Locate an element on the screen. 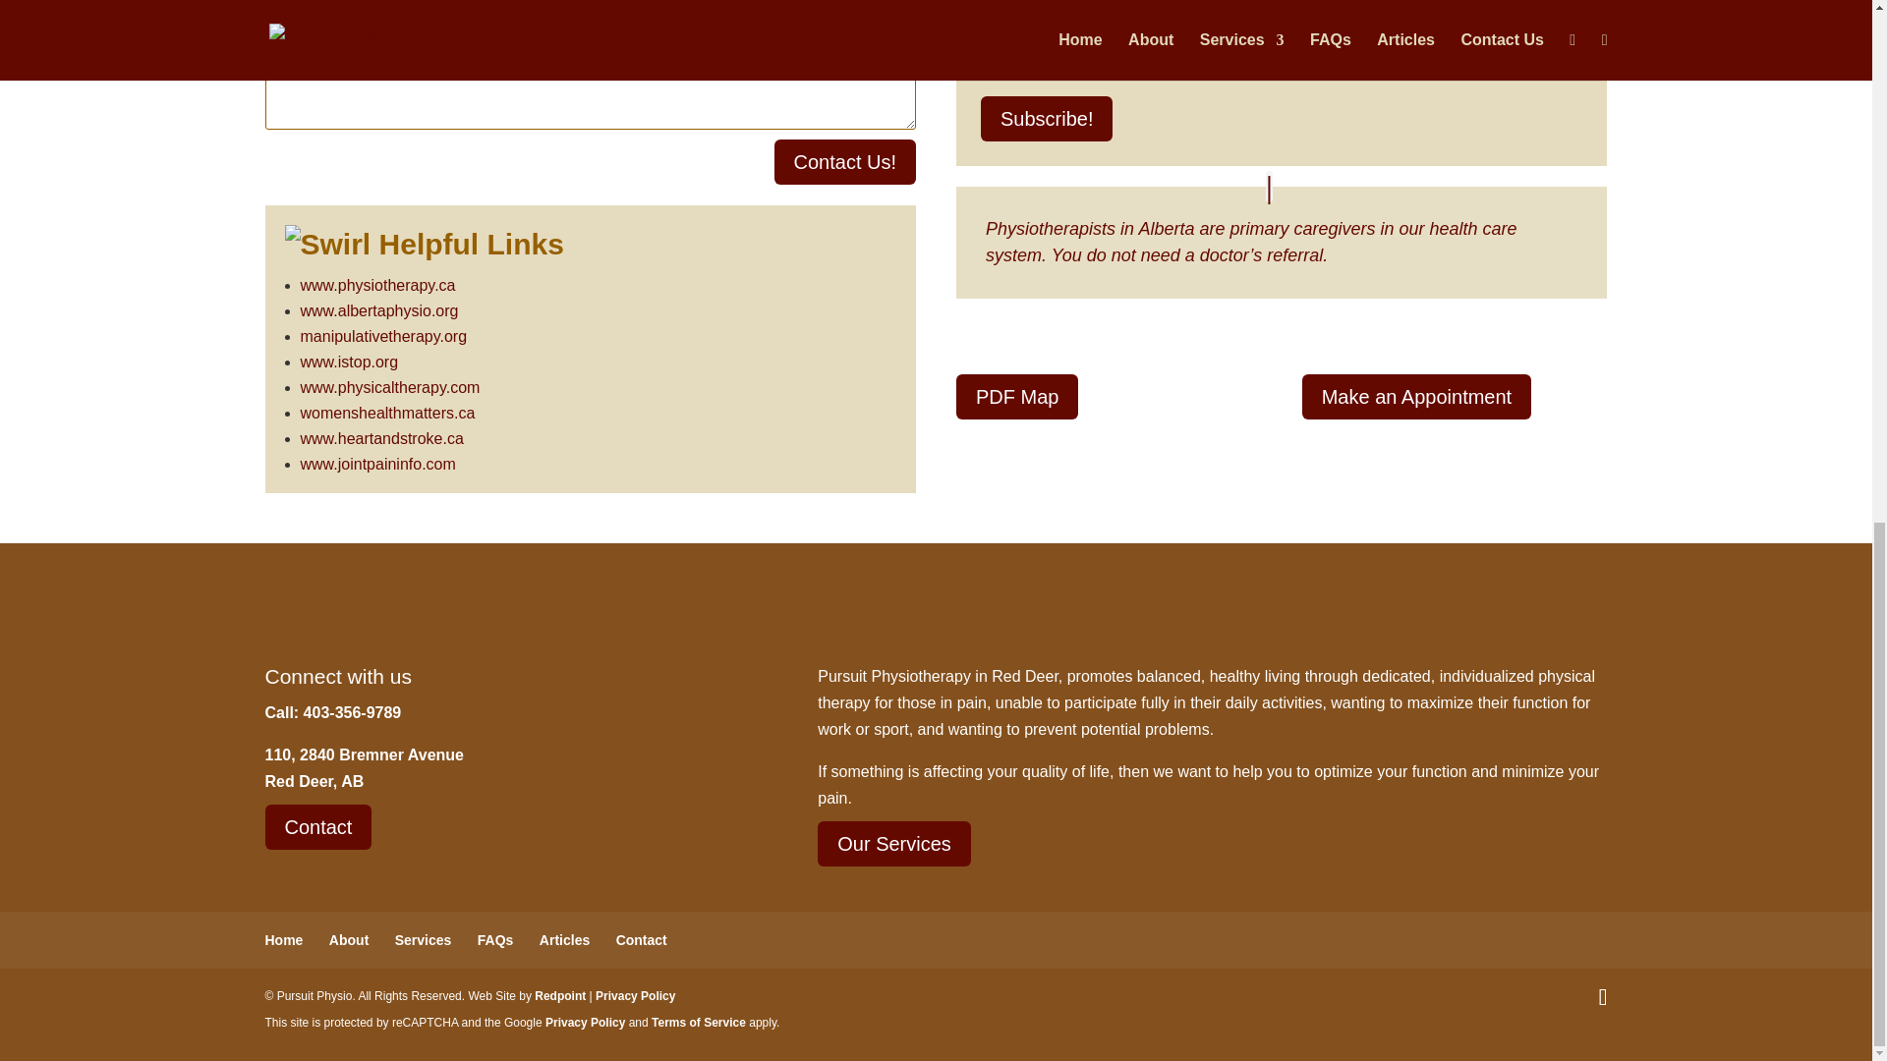 The height and width of the screenshot is (1061, 1887). Contact Us! is located at coordinates (844, 161).